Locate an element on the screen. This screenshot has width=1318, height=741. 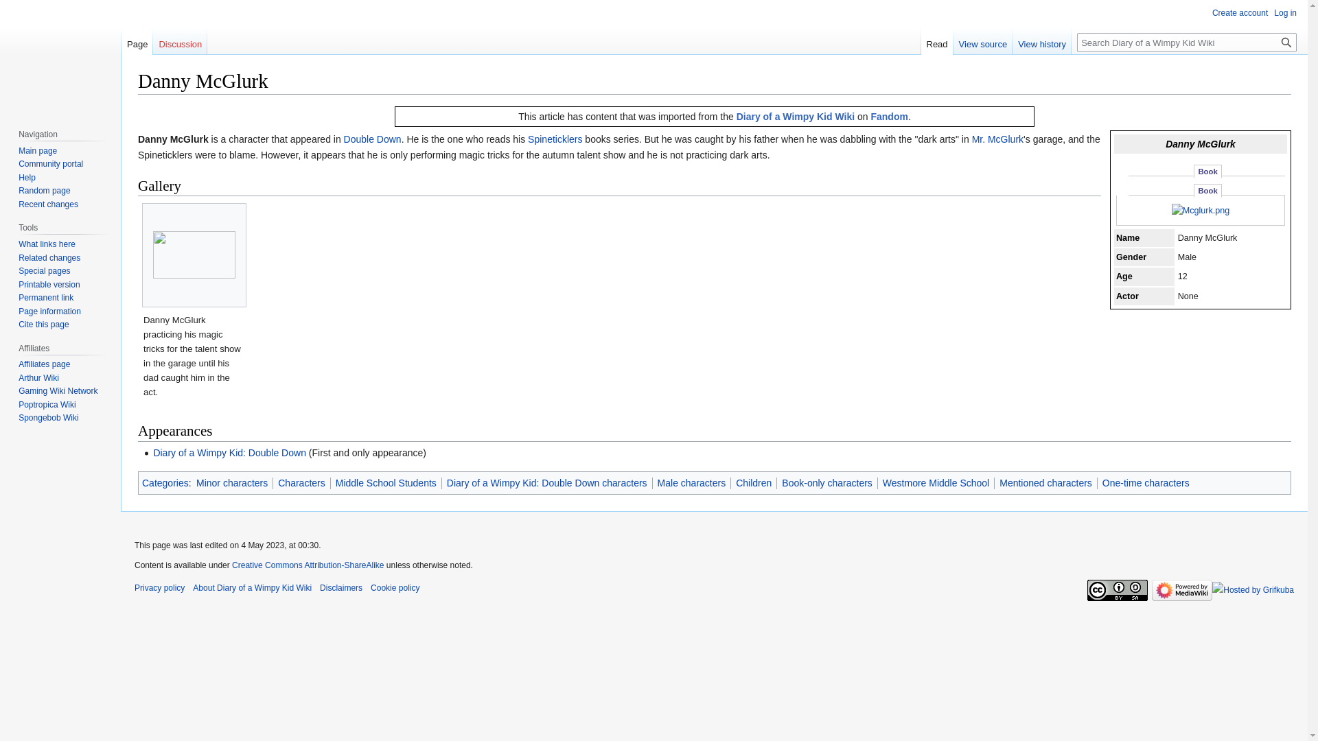
Diary of a Wimpy Kid: Double Down is located at coordinates (229, 453).